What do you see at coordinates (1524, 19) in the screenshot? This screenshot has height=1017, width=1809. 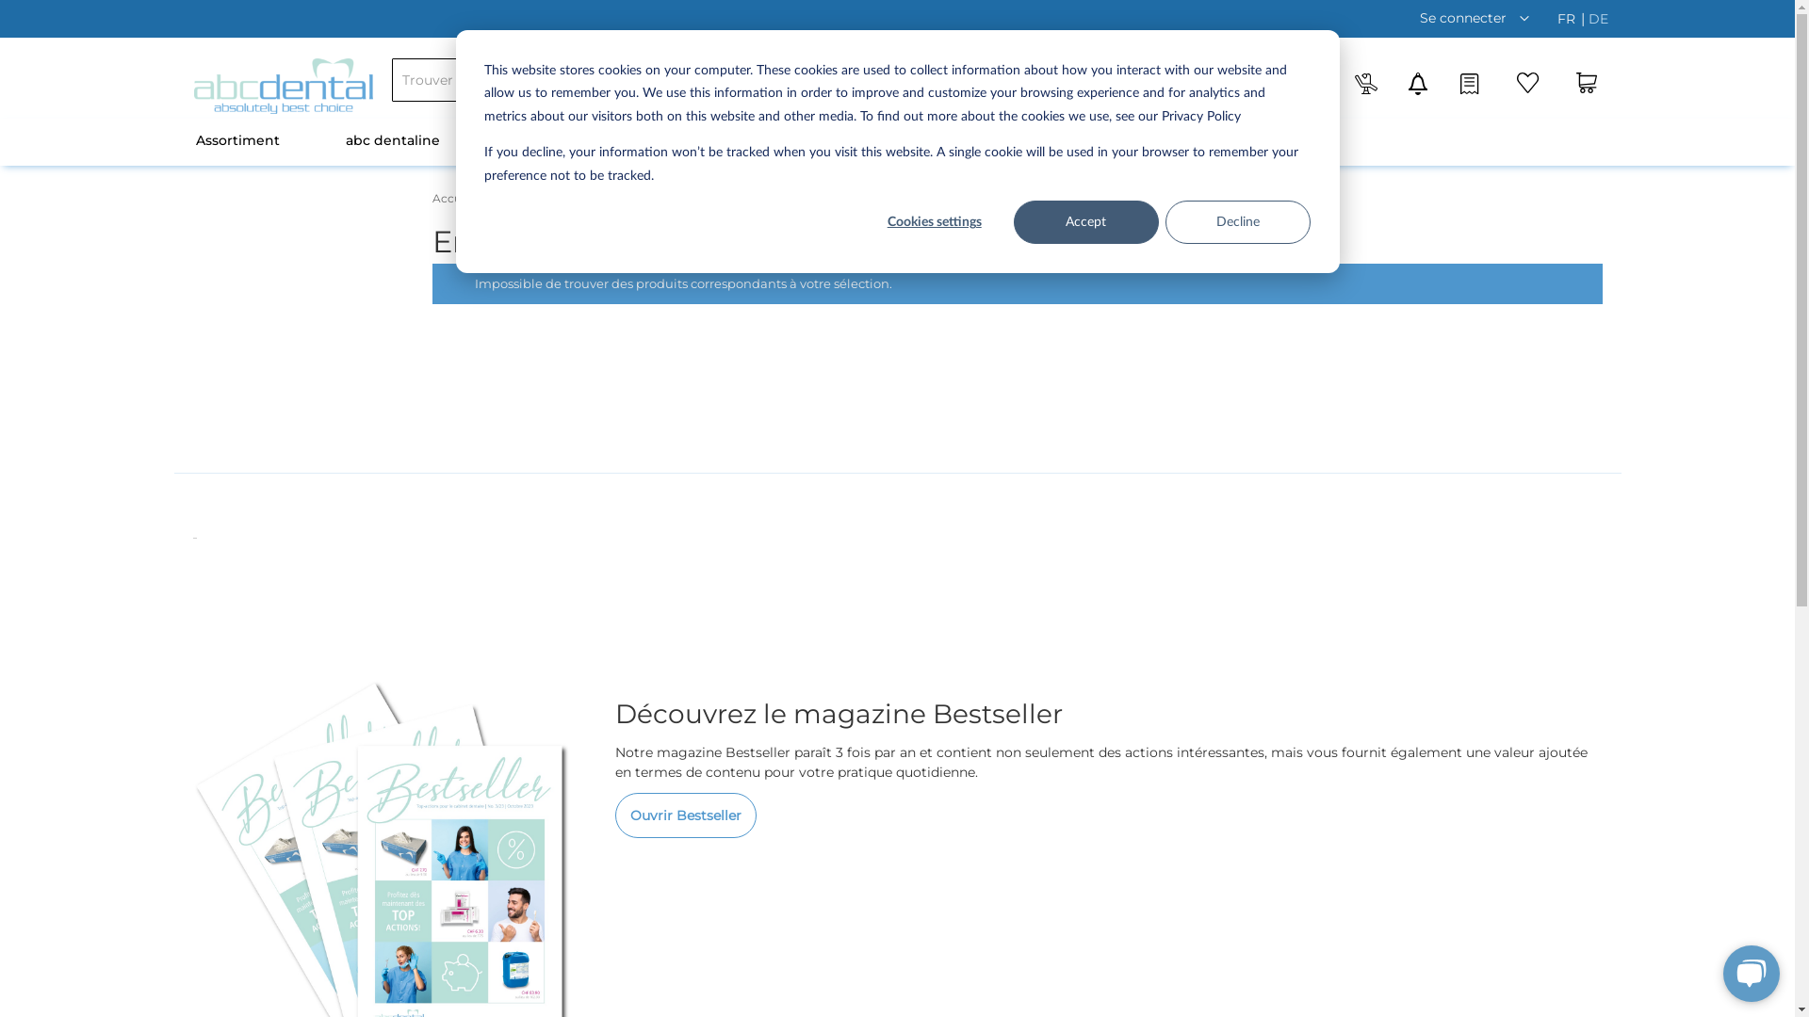 I see `Modifier` at bounding box center [1524, 19].